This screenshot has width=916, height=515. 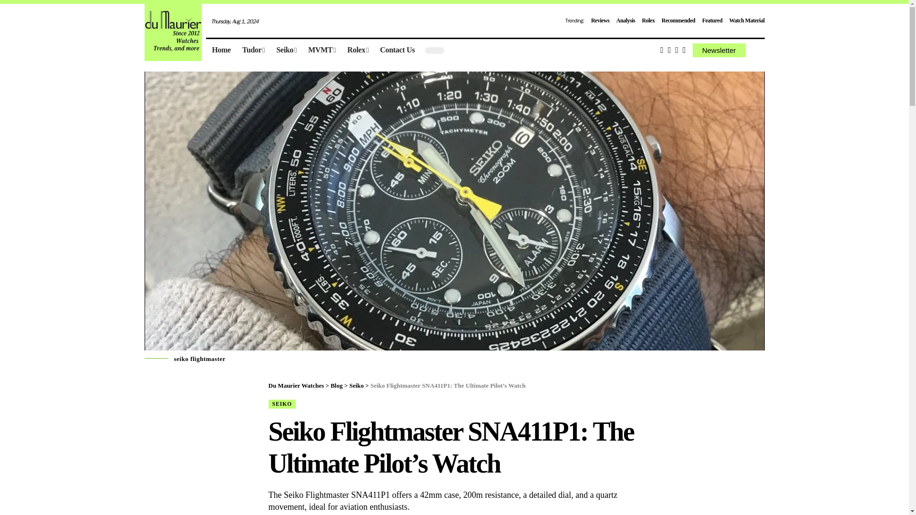 I want to click on Seiko, so click(x=286, y=51).